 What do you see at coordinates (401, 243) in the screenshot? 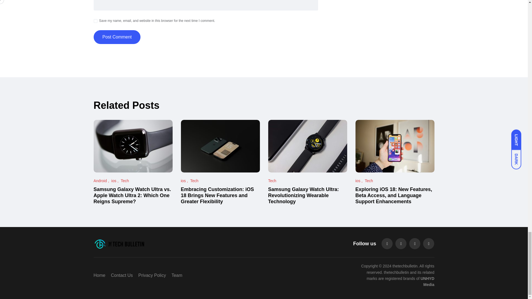
I see `Twitter` at bounding box center [401, 243].